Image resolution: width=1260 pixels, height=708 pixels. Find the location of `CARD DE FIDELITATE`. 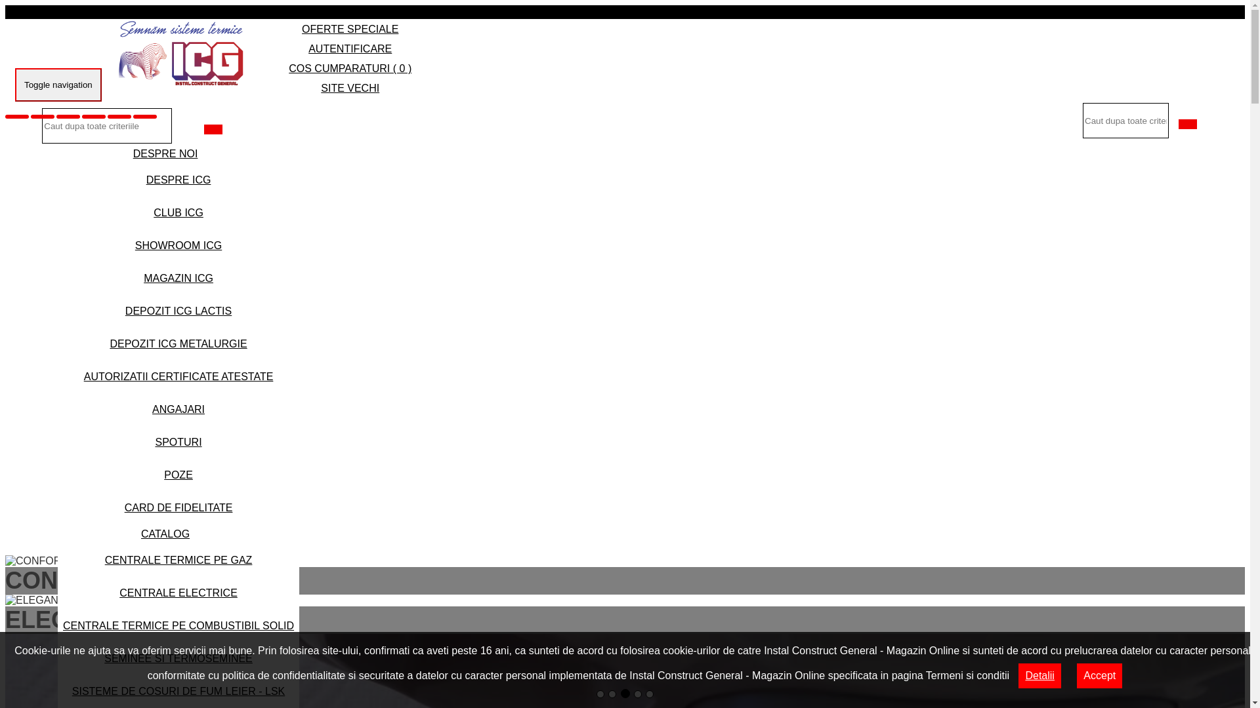

CARD DE FIDELITATE is located at coordinates (178, 507).